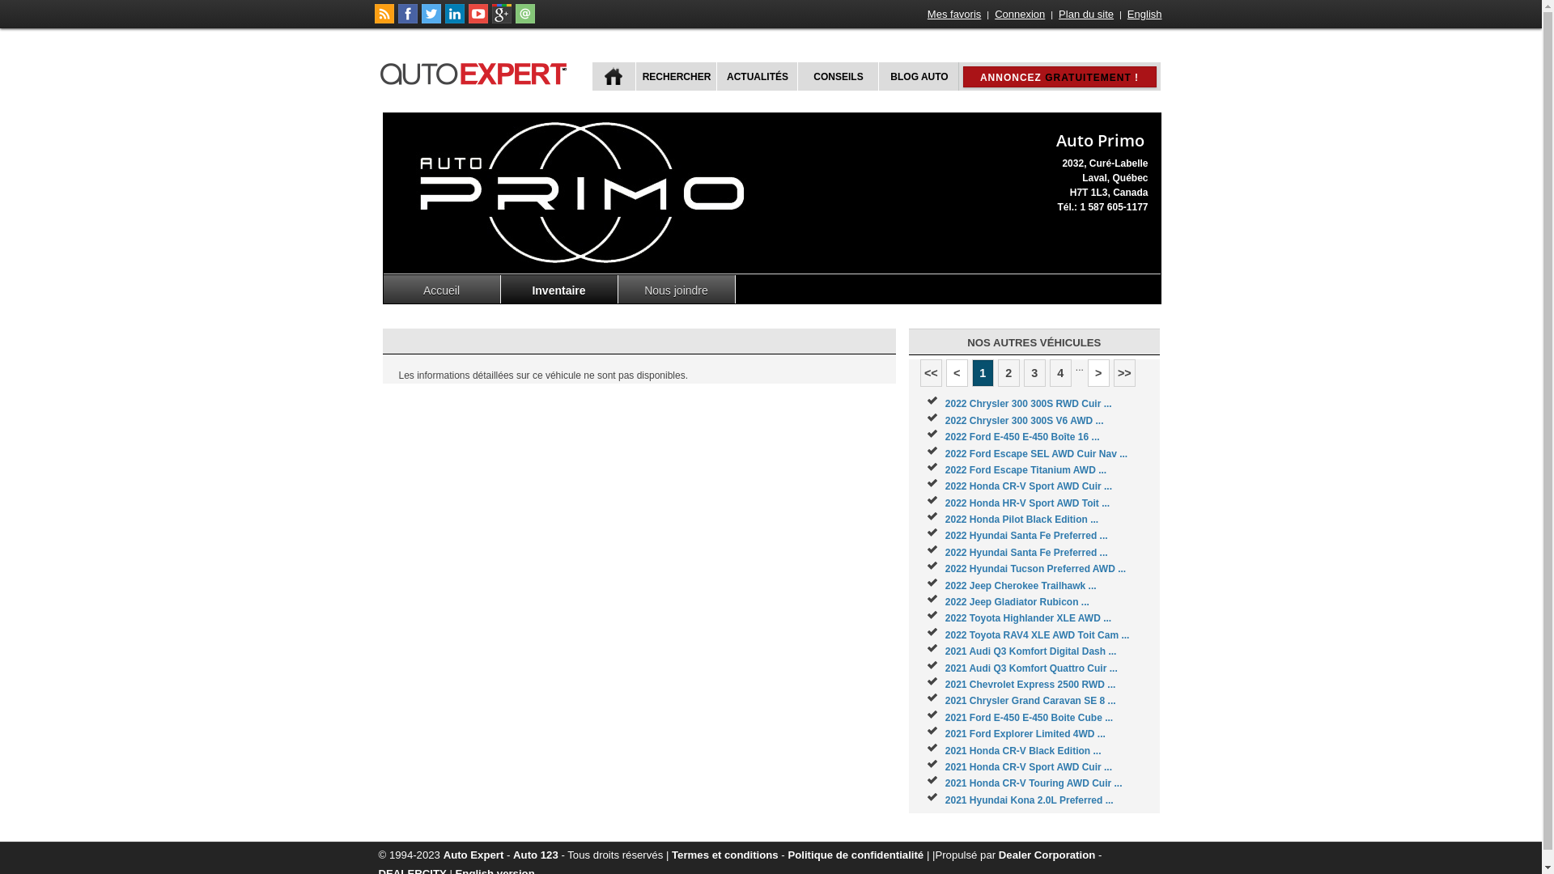 Image resolution: width=1554 pixels, height=874 pixels. I want to click on 2022 Chrysler 300 300S RWD Cuir ..., so click(1029, 404).